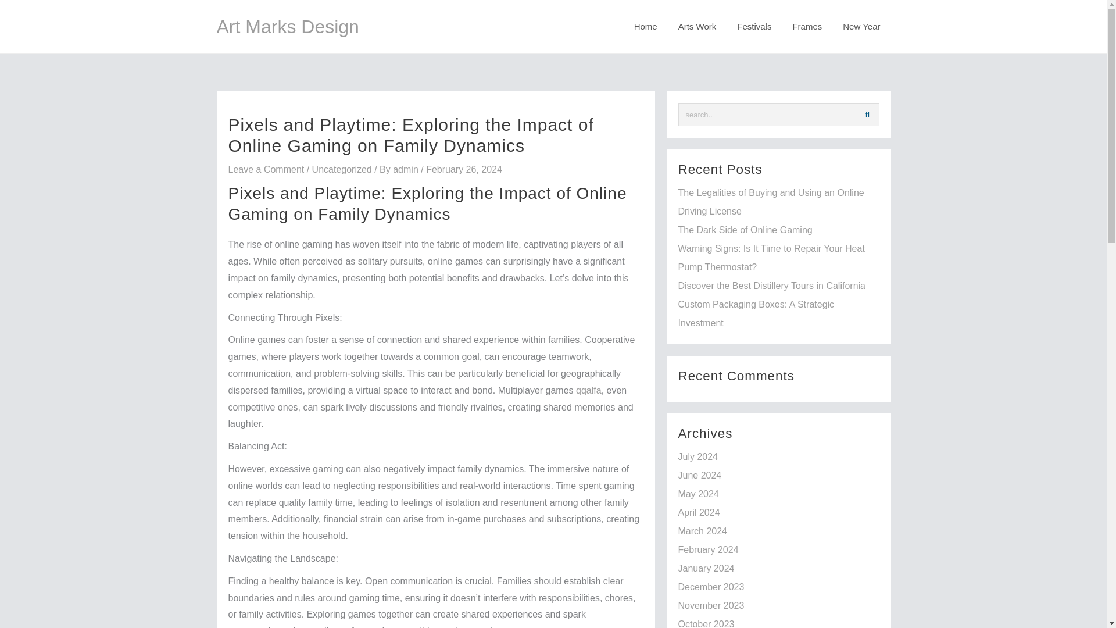 The image size is (1116, 628). Describe the element at coordinates (710, 605) in the screenshot. I see `November 2023` at that location.